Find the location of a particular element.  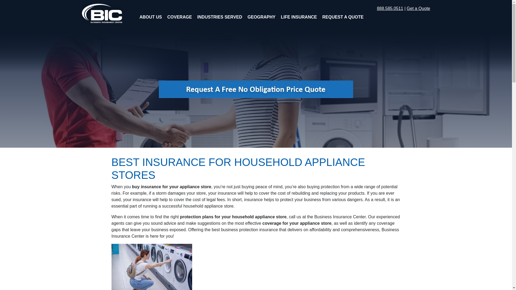

Get a Quote is located at coordinates (418, 8).